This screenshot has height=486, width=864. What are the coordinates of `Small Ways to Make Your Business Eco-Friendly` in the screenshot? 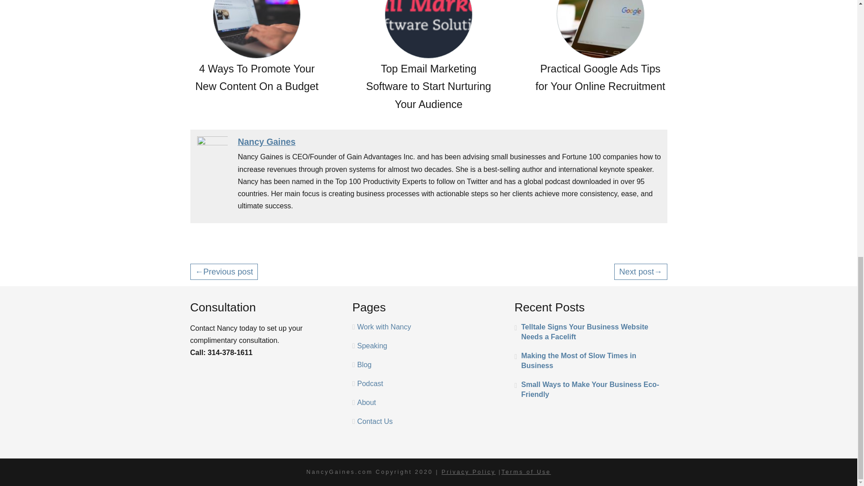 It's located at (590, 389).